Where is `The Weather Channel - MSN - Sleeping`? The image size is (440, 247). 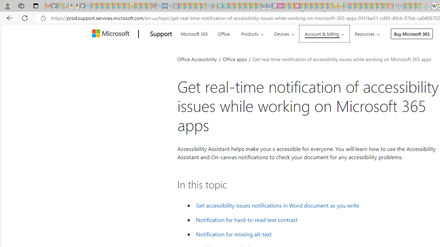 The Weather Channel - MSN - Sleeping is located at coordinates (104, 6).